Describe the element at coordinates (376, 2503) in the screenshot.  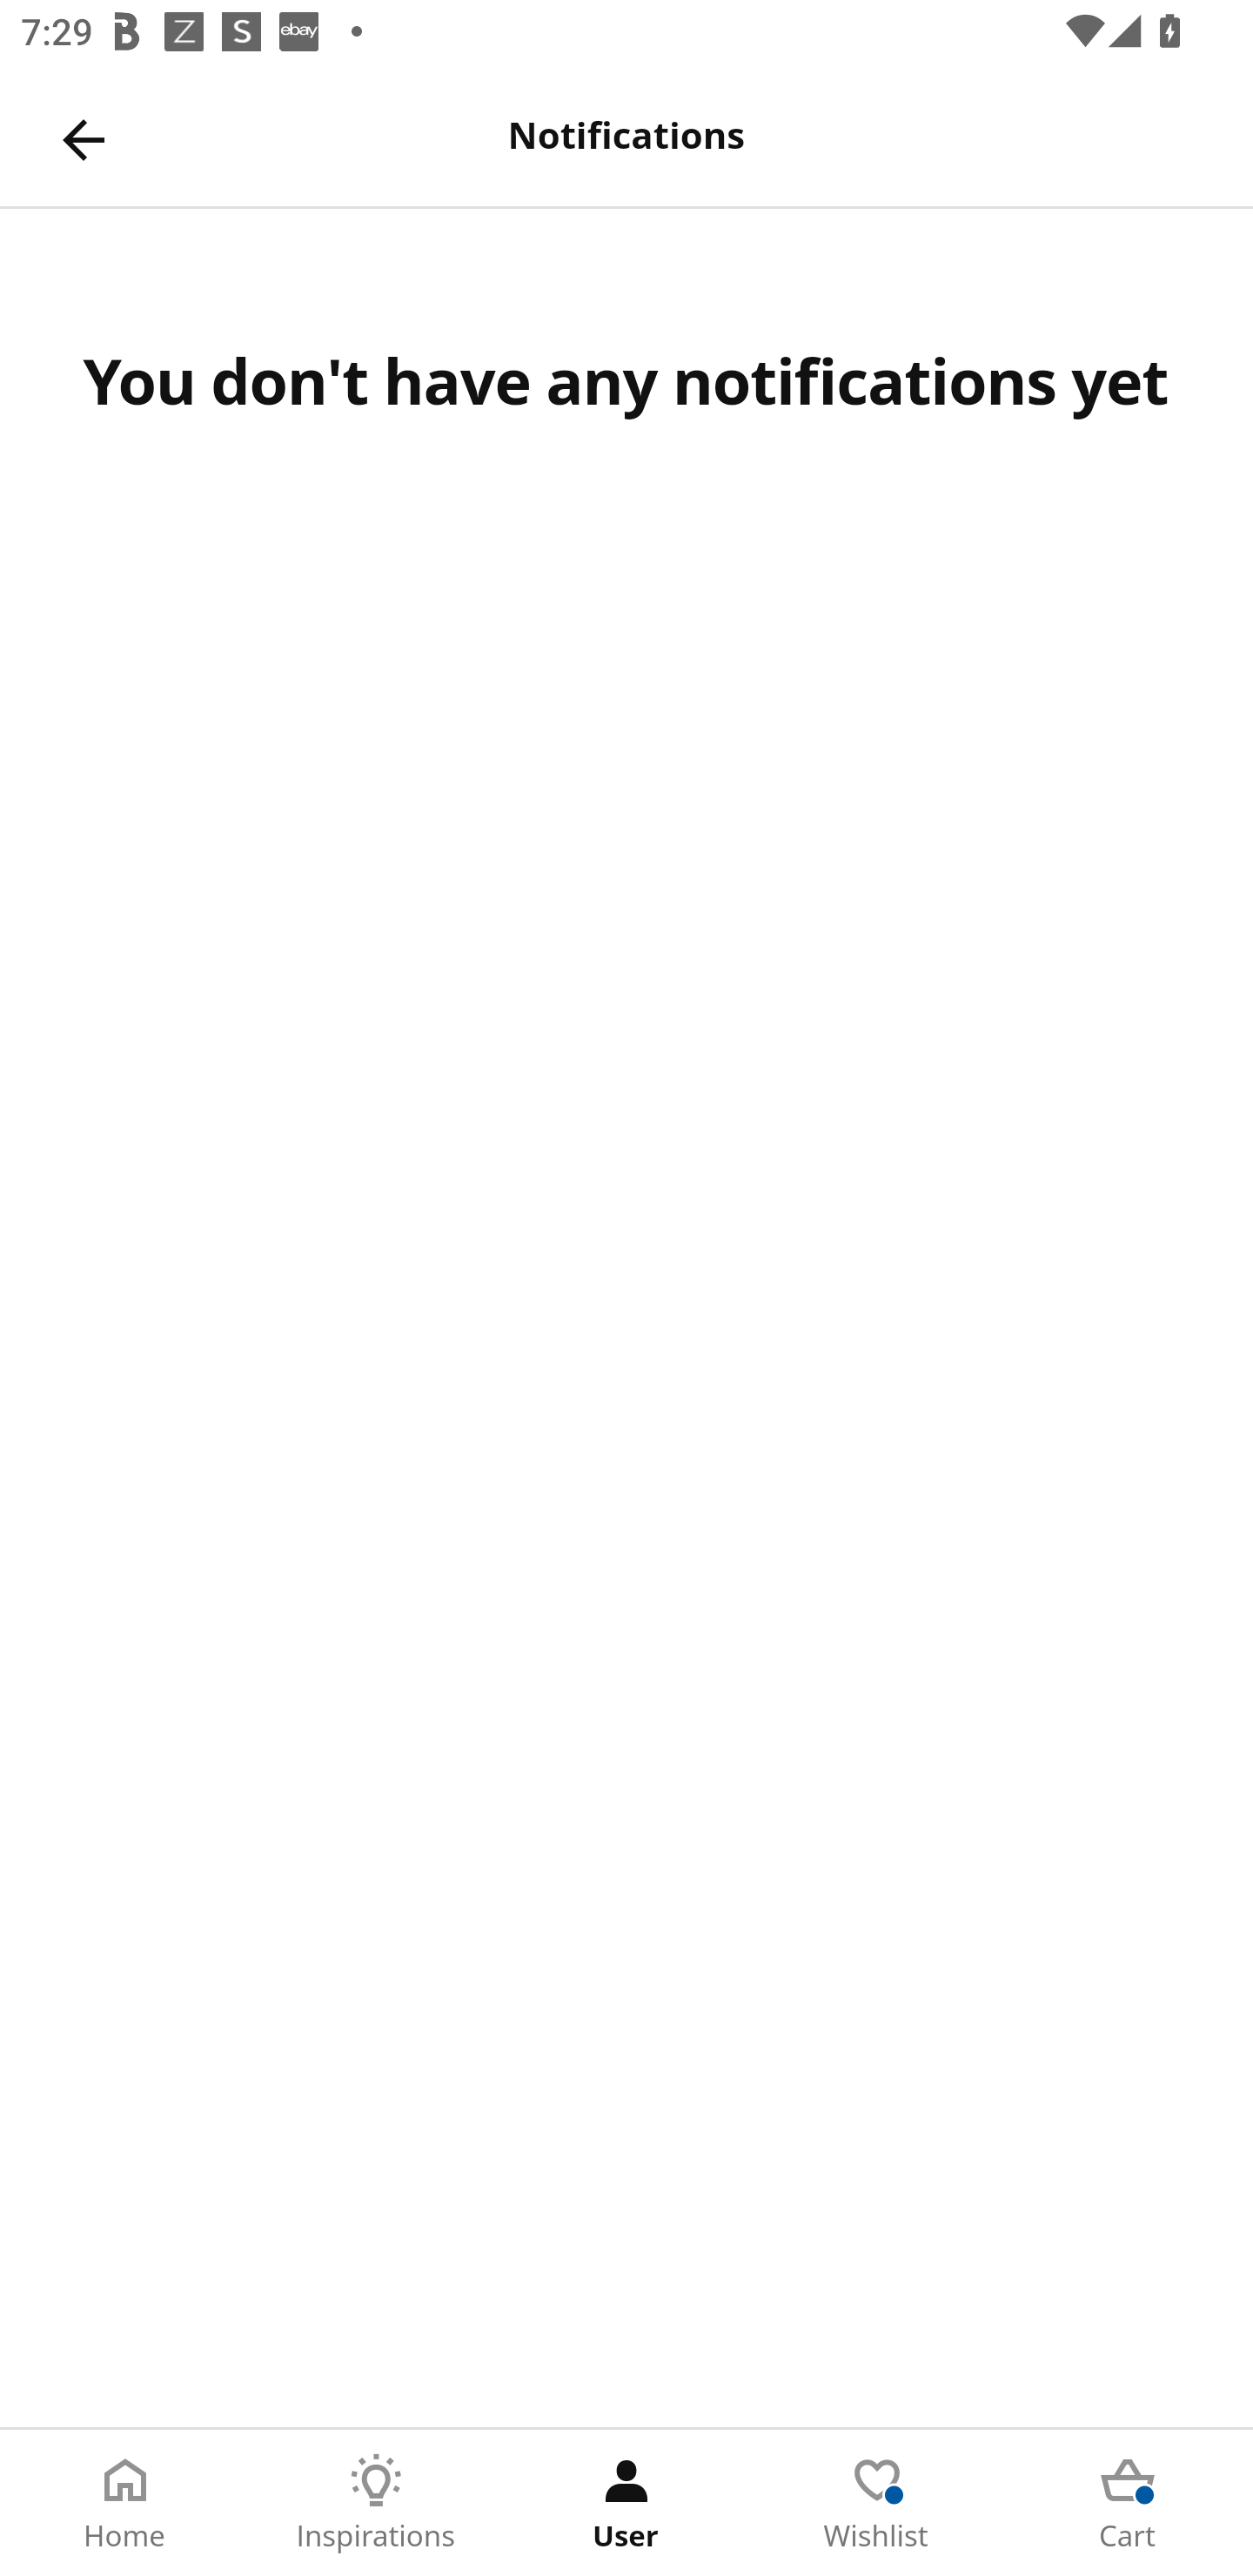
I see `Inspirations
Tab 2 of 5` at that location.